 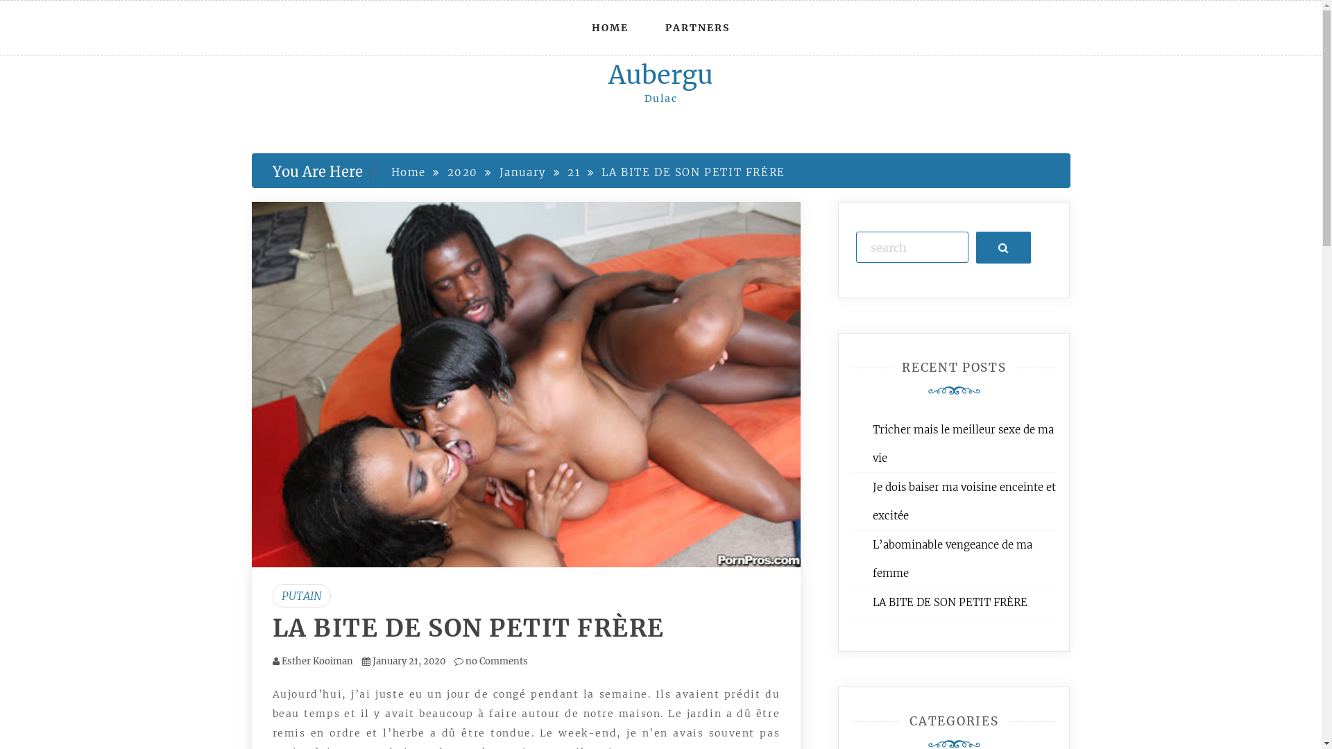 I want to click on Search, so click(x=1003, y=247).